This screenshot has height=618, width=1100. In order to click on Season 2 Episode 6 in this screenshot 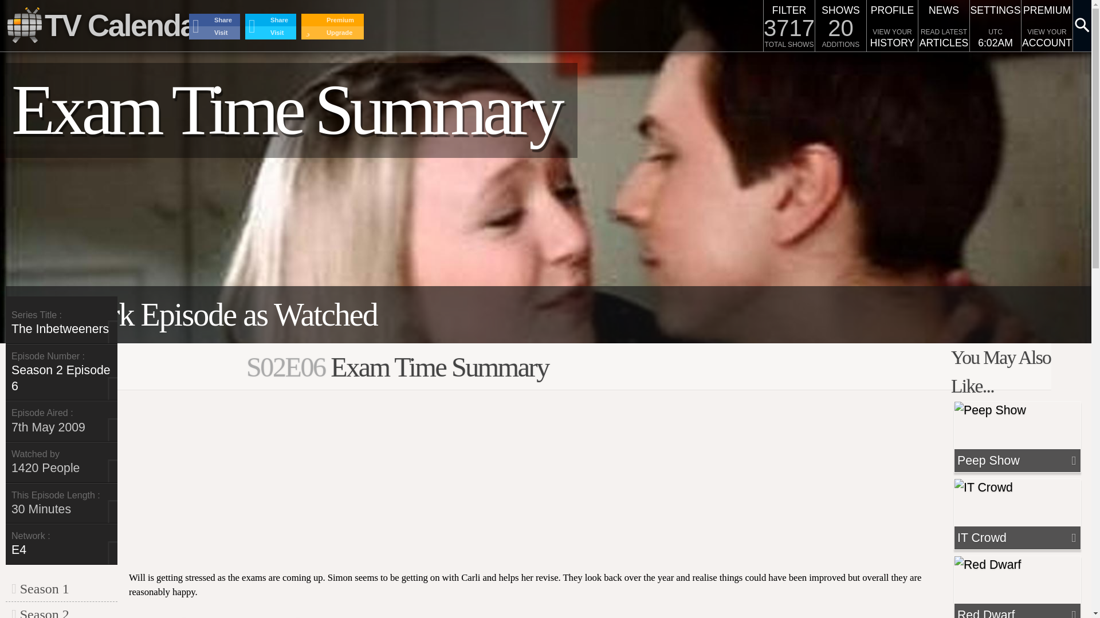, I will do `click(61, 378)`.